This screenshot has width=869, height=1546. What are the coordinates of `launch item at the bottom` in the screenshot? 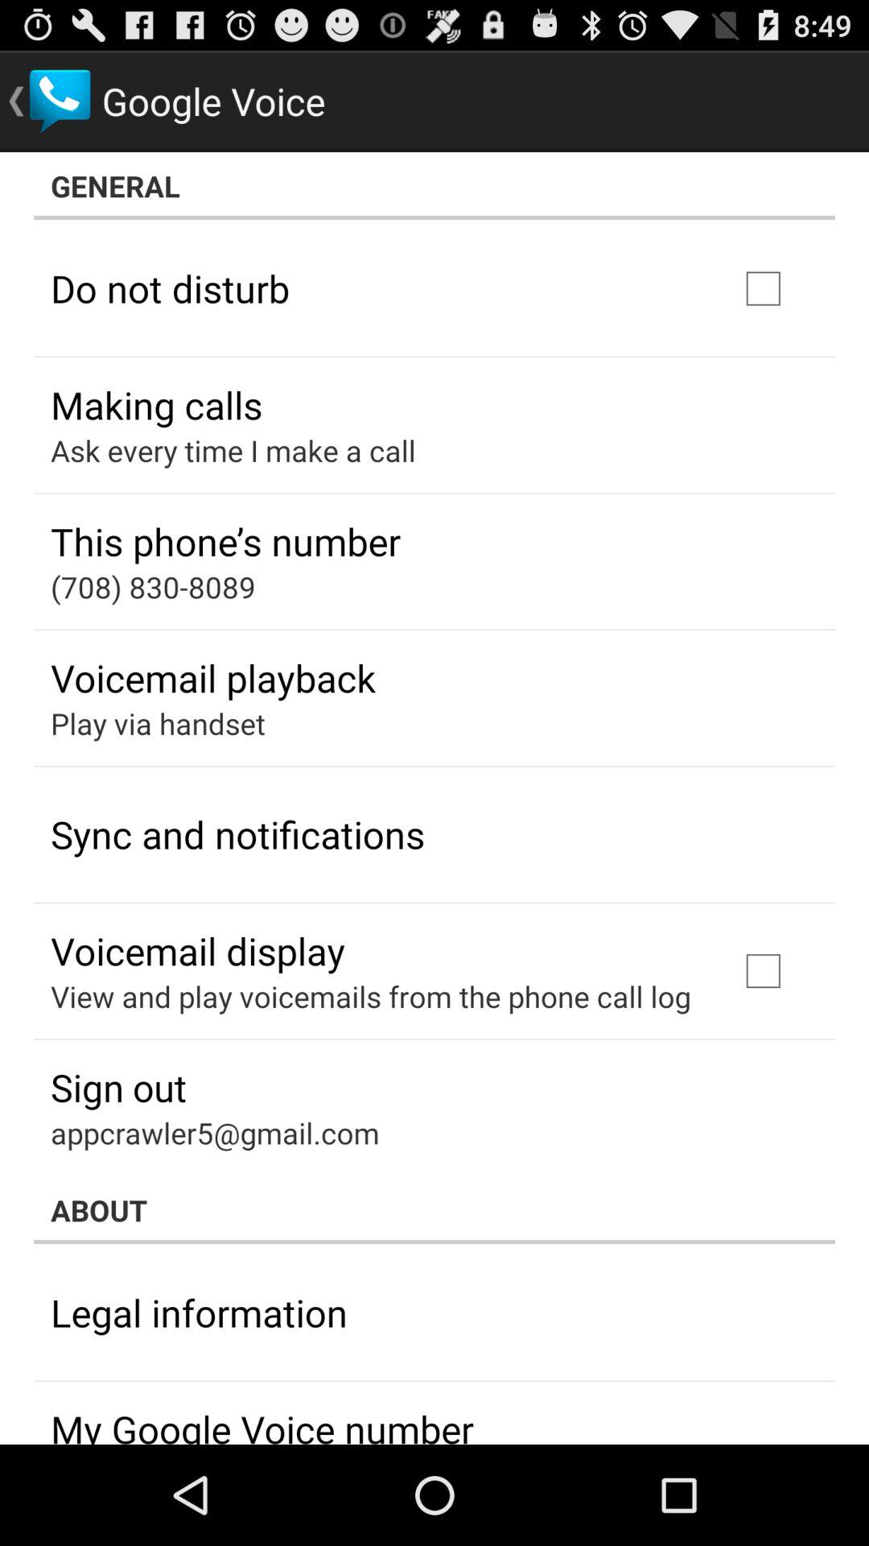 It's located at (434, 1210).